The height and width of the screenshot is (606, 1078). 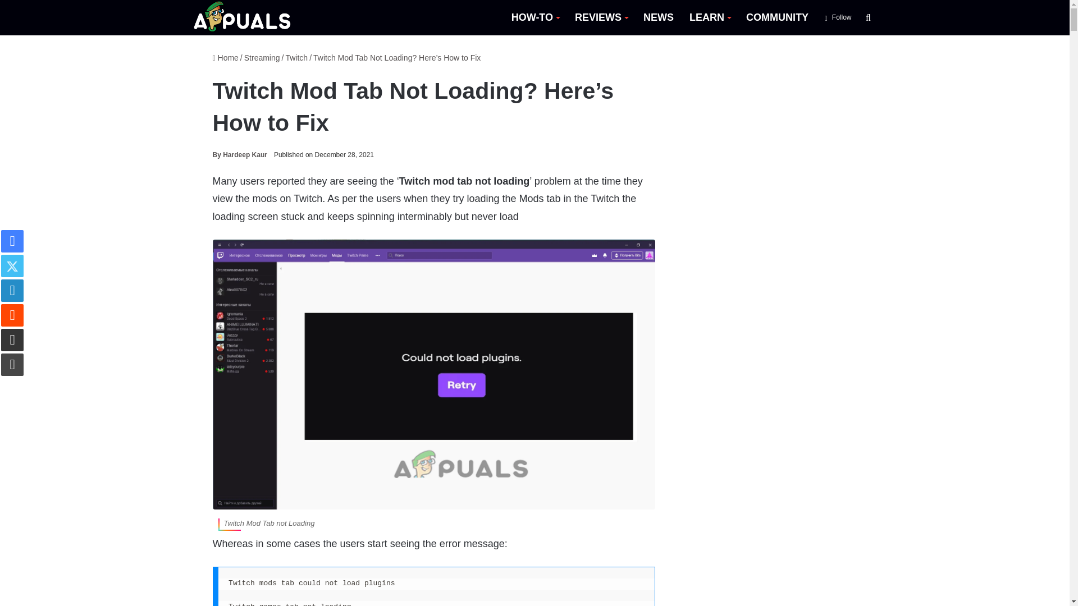 What do you see at coordinates (12, 315) in the screenshot?
I see `Reddit` at bounding box center [12, 315].